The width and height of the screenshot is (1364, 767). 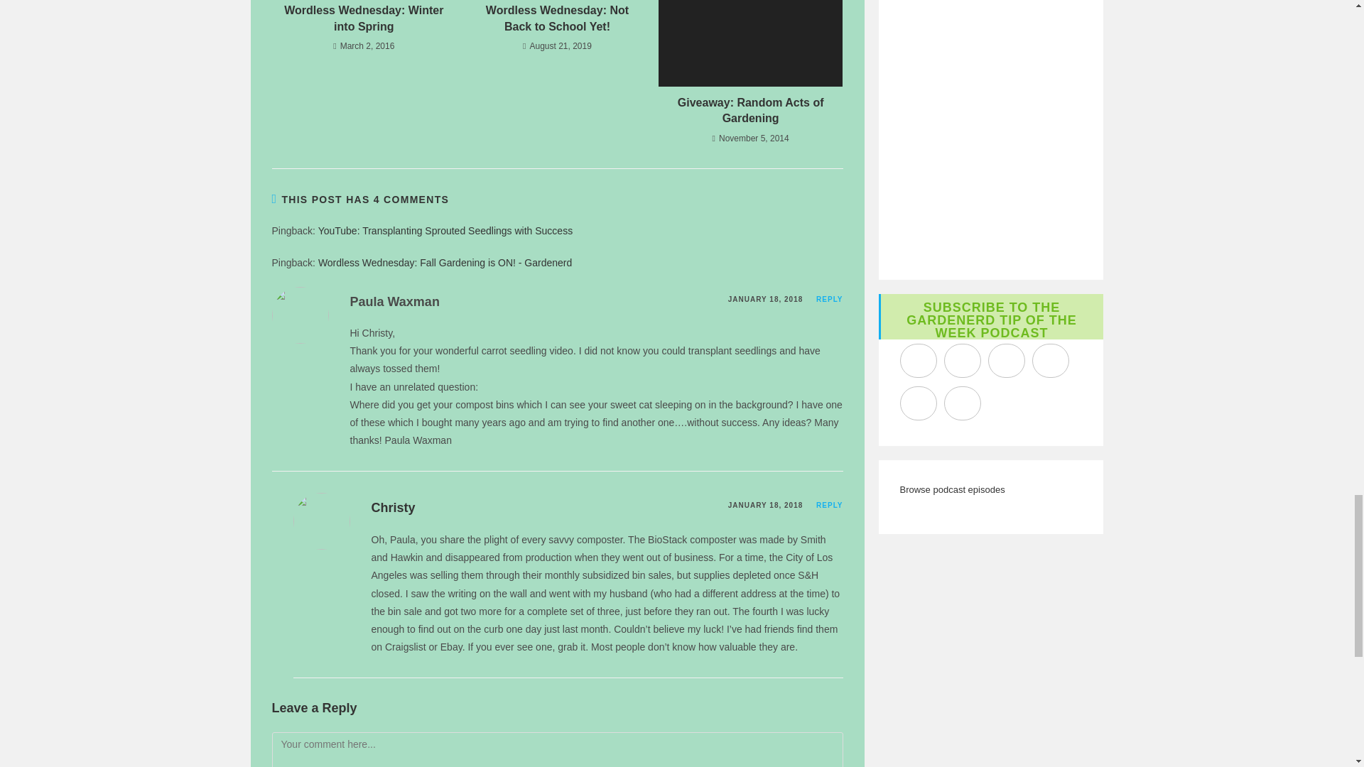 What do you see at coordinates (1049, 361) in the screenshot?
I see `Subscribe on Android` at bounding box center [1049, 361].